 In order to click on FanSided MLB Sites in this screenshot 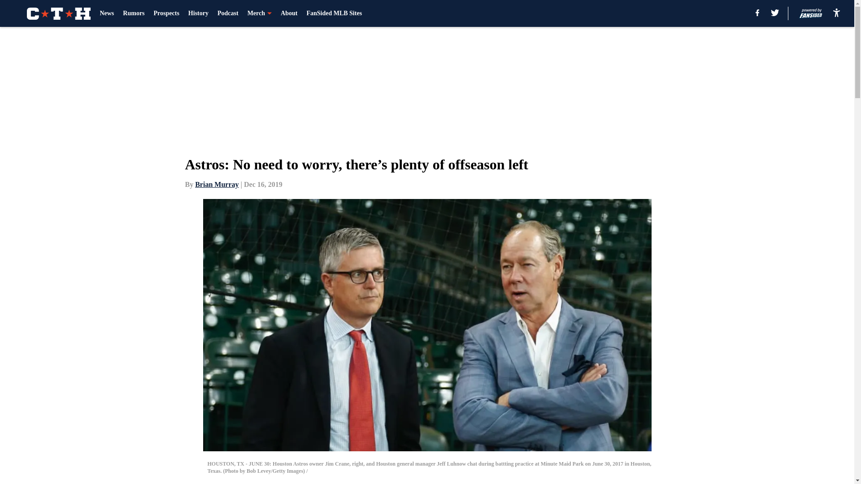, I will do `click(334, 13)`.